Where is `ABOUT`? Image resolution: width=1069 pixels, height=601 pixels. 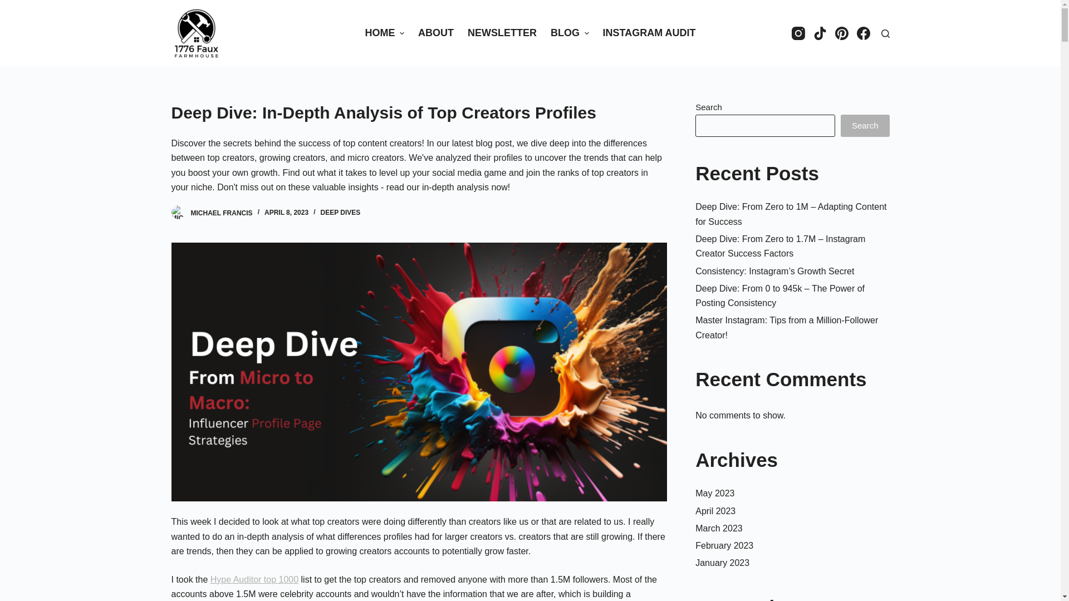
ABOUT is located at coordinates (435, 33).